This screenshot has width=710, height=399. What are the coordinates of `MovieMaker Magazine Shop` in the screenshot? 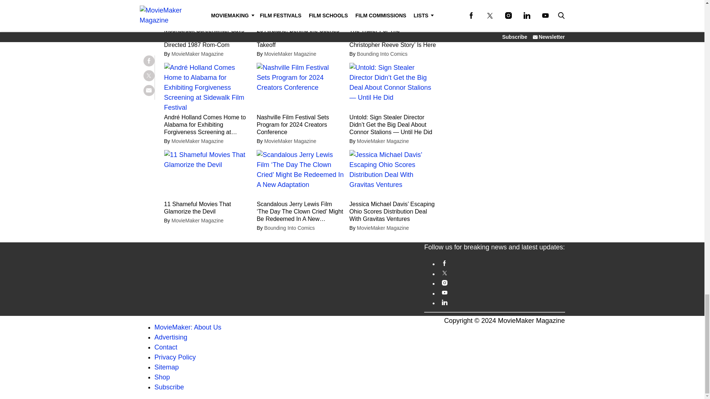 It's located at (162, 377).